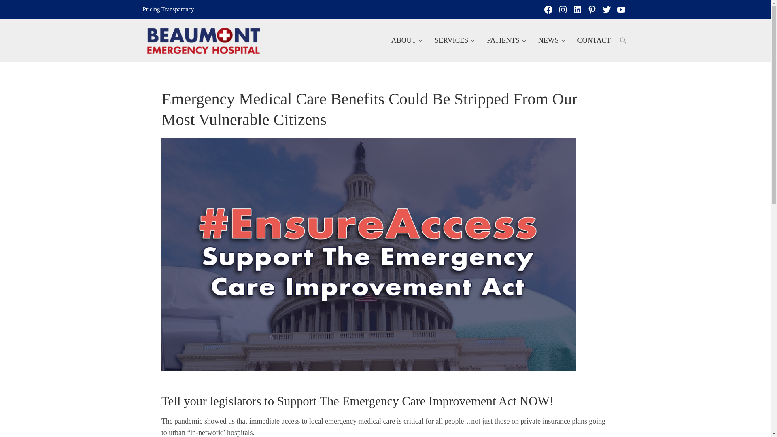 The height and width of the screenshot is (437, 777). Describe the element at coordinates (577, 10) in the screenshot. I see `LinkedIn` at that location.